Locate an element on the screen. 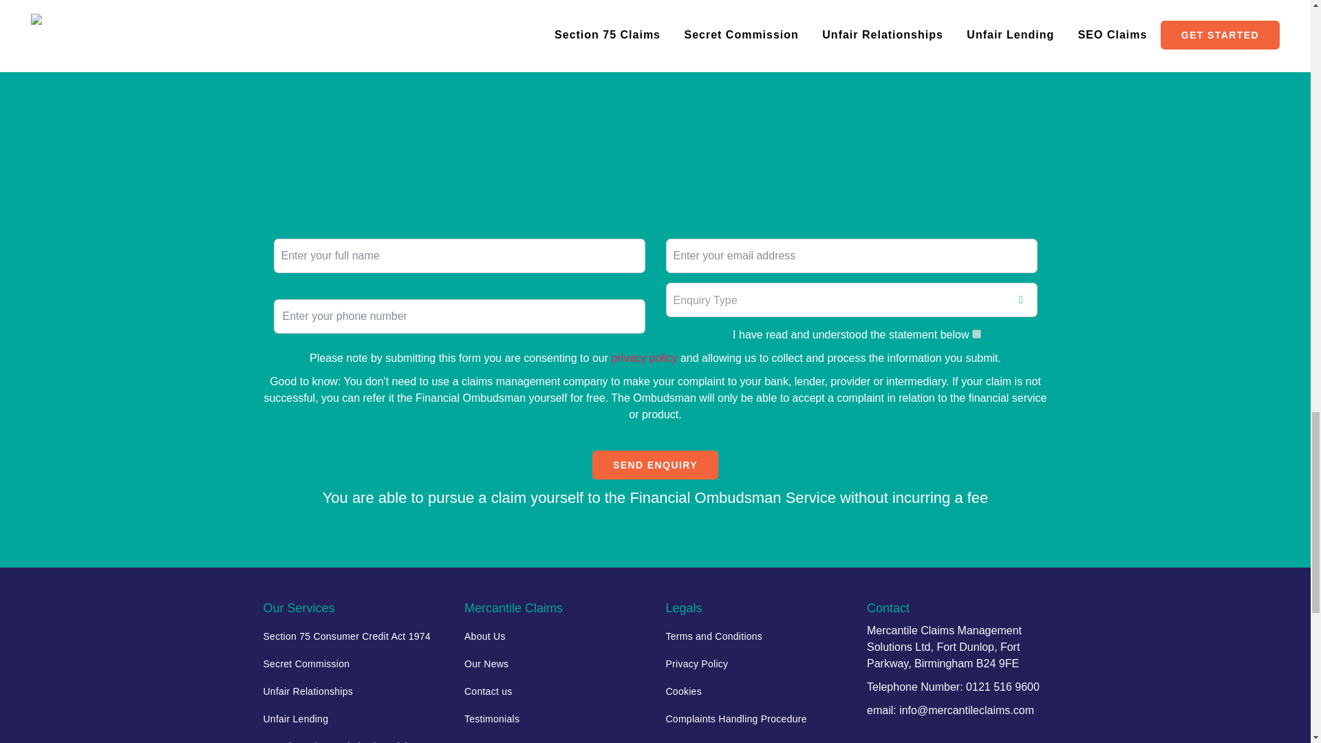  privacy policy is located at coordinates (643, 358).